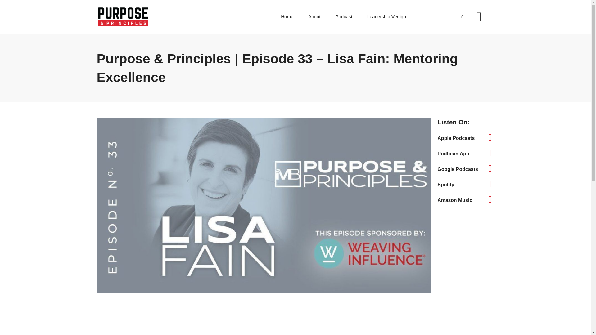  What do you see at coordinates (466, 137) in the screenshot?
I see `Apple Podcasts` at bounding box center [466, 137].